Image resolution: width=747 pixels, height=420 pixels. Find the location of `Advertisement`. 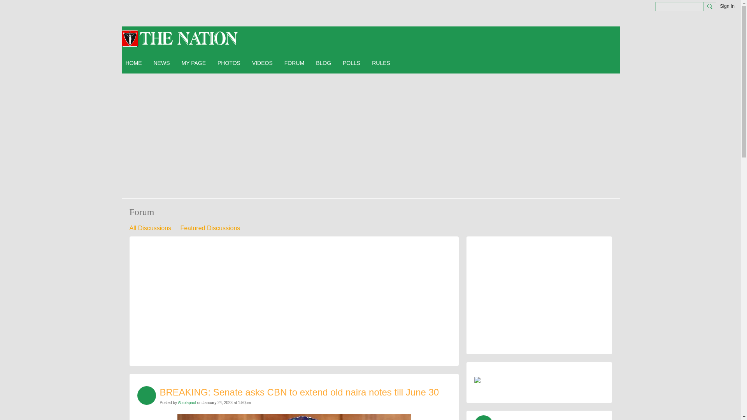

Advertisement is located at coordinates (539, 292).